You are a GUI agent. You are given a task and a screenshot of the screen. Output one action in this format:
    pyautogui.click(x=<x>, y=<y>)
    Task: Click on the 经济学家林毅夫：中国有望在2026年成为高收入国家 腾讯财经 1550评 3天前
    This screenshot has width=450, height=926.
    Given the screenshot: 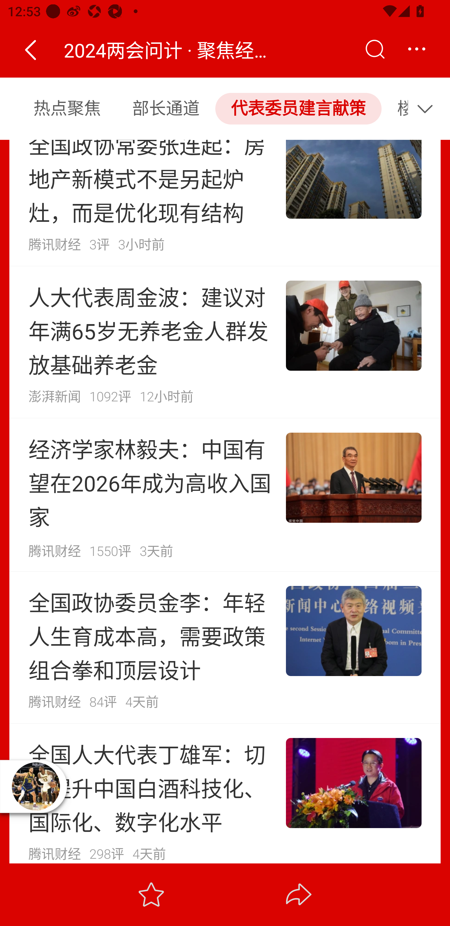 What is the action you would take?
    pyautogui.click(x=225, y=495)
    